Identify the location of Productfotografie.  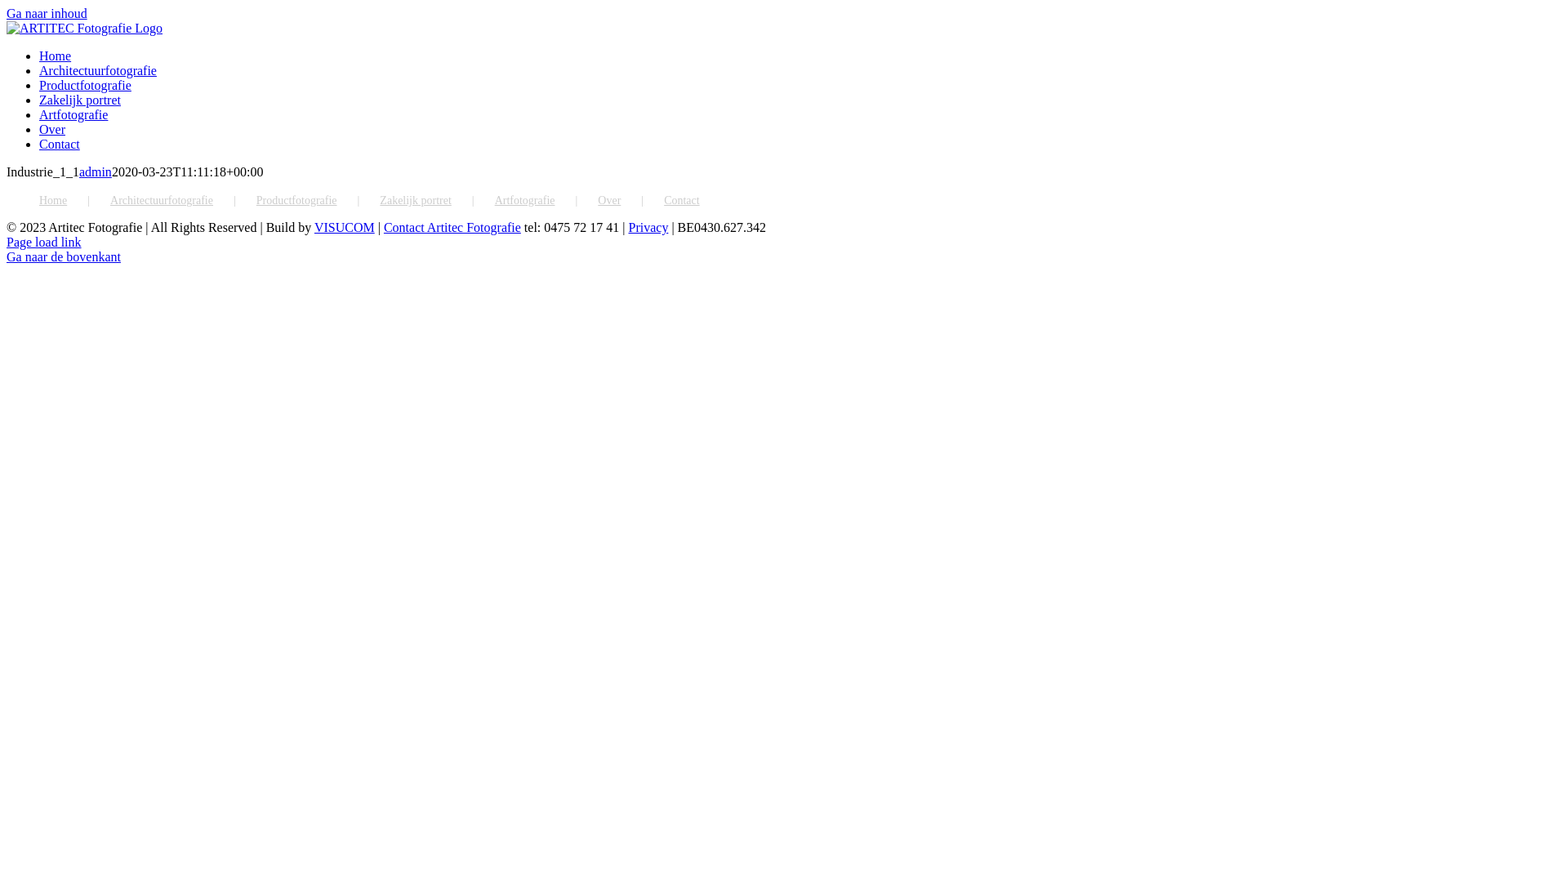
(318, 201).